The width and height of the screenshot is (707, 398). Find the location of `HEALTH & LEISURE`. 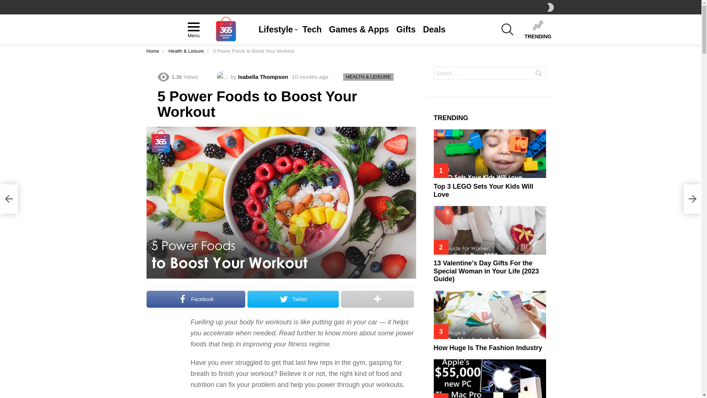

HEALTH & LEISURE is located at coordinates (369, 77).